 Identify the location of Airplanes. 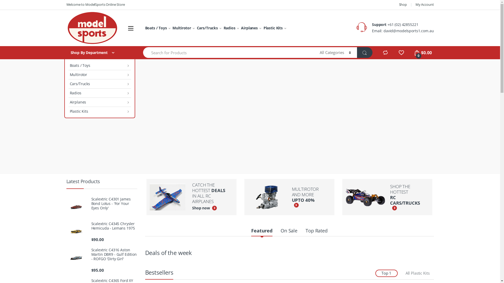
(99, 102).